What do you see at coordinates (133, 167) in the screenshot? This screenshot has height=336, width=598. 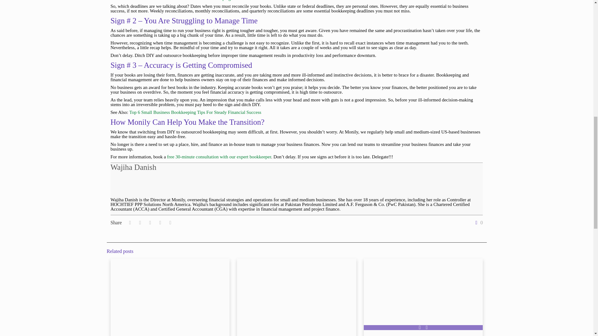 I see `Wajiha Danish` at bounding box center [133, 167].